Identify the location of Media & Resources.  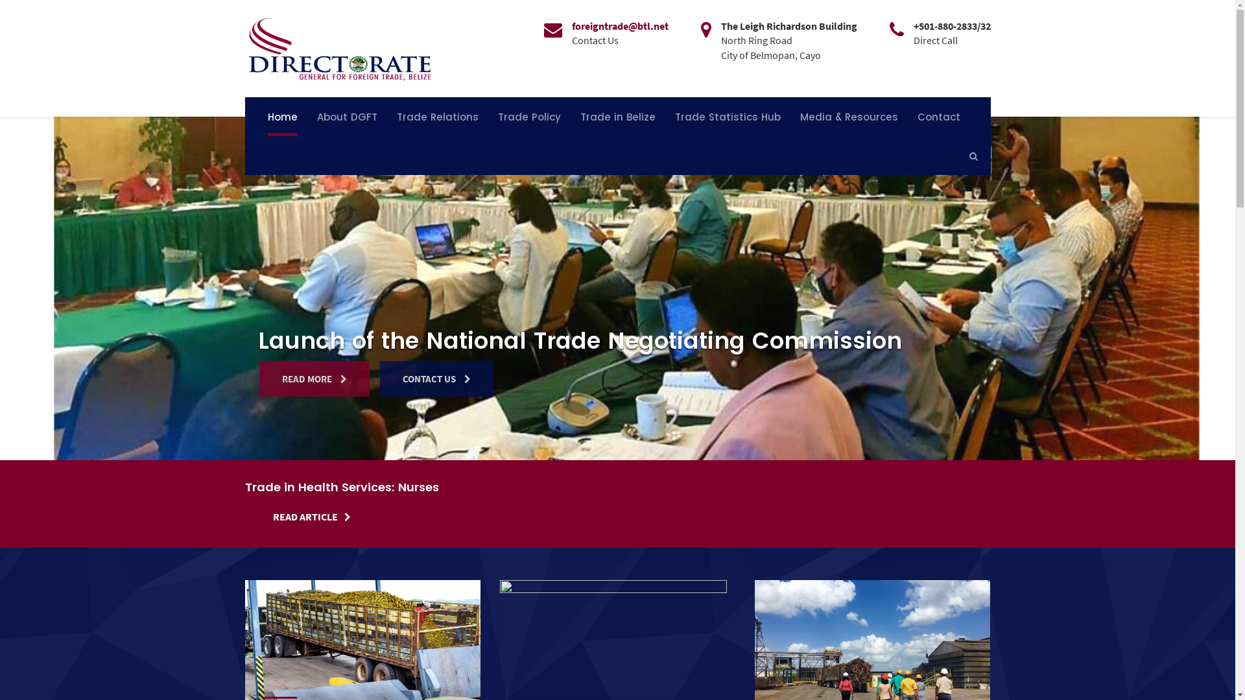
(848, 117).